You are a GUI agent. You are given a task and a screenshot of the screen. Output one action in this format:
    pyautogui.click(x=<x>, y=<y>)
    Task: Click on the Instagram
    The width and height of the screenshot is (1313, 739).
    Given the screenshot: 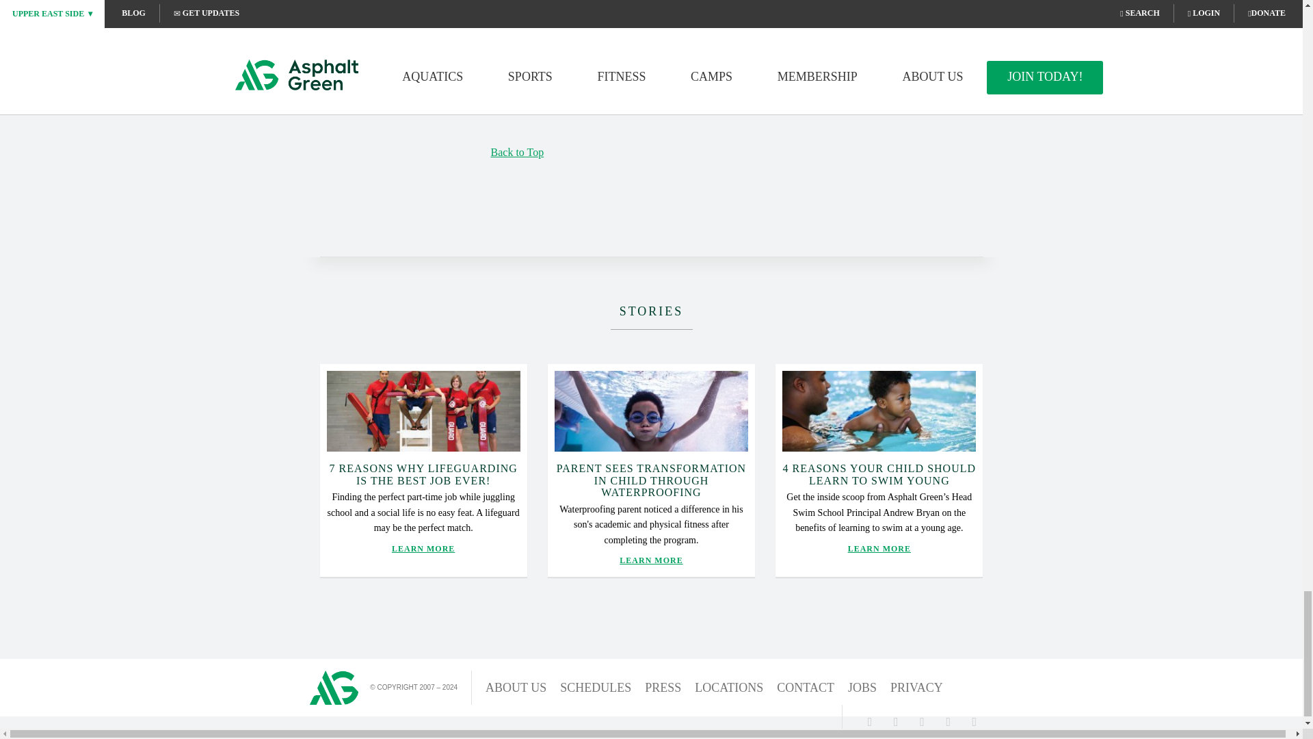 What is the action you would take?
    pyautogui.click(x=922, y=721)
    